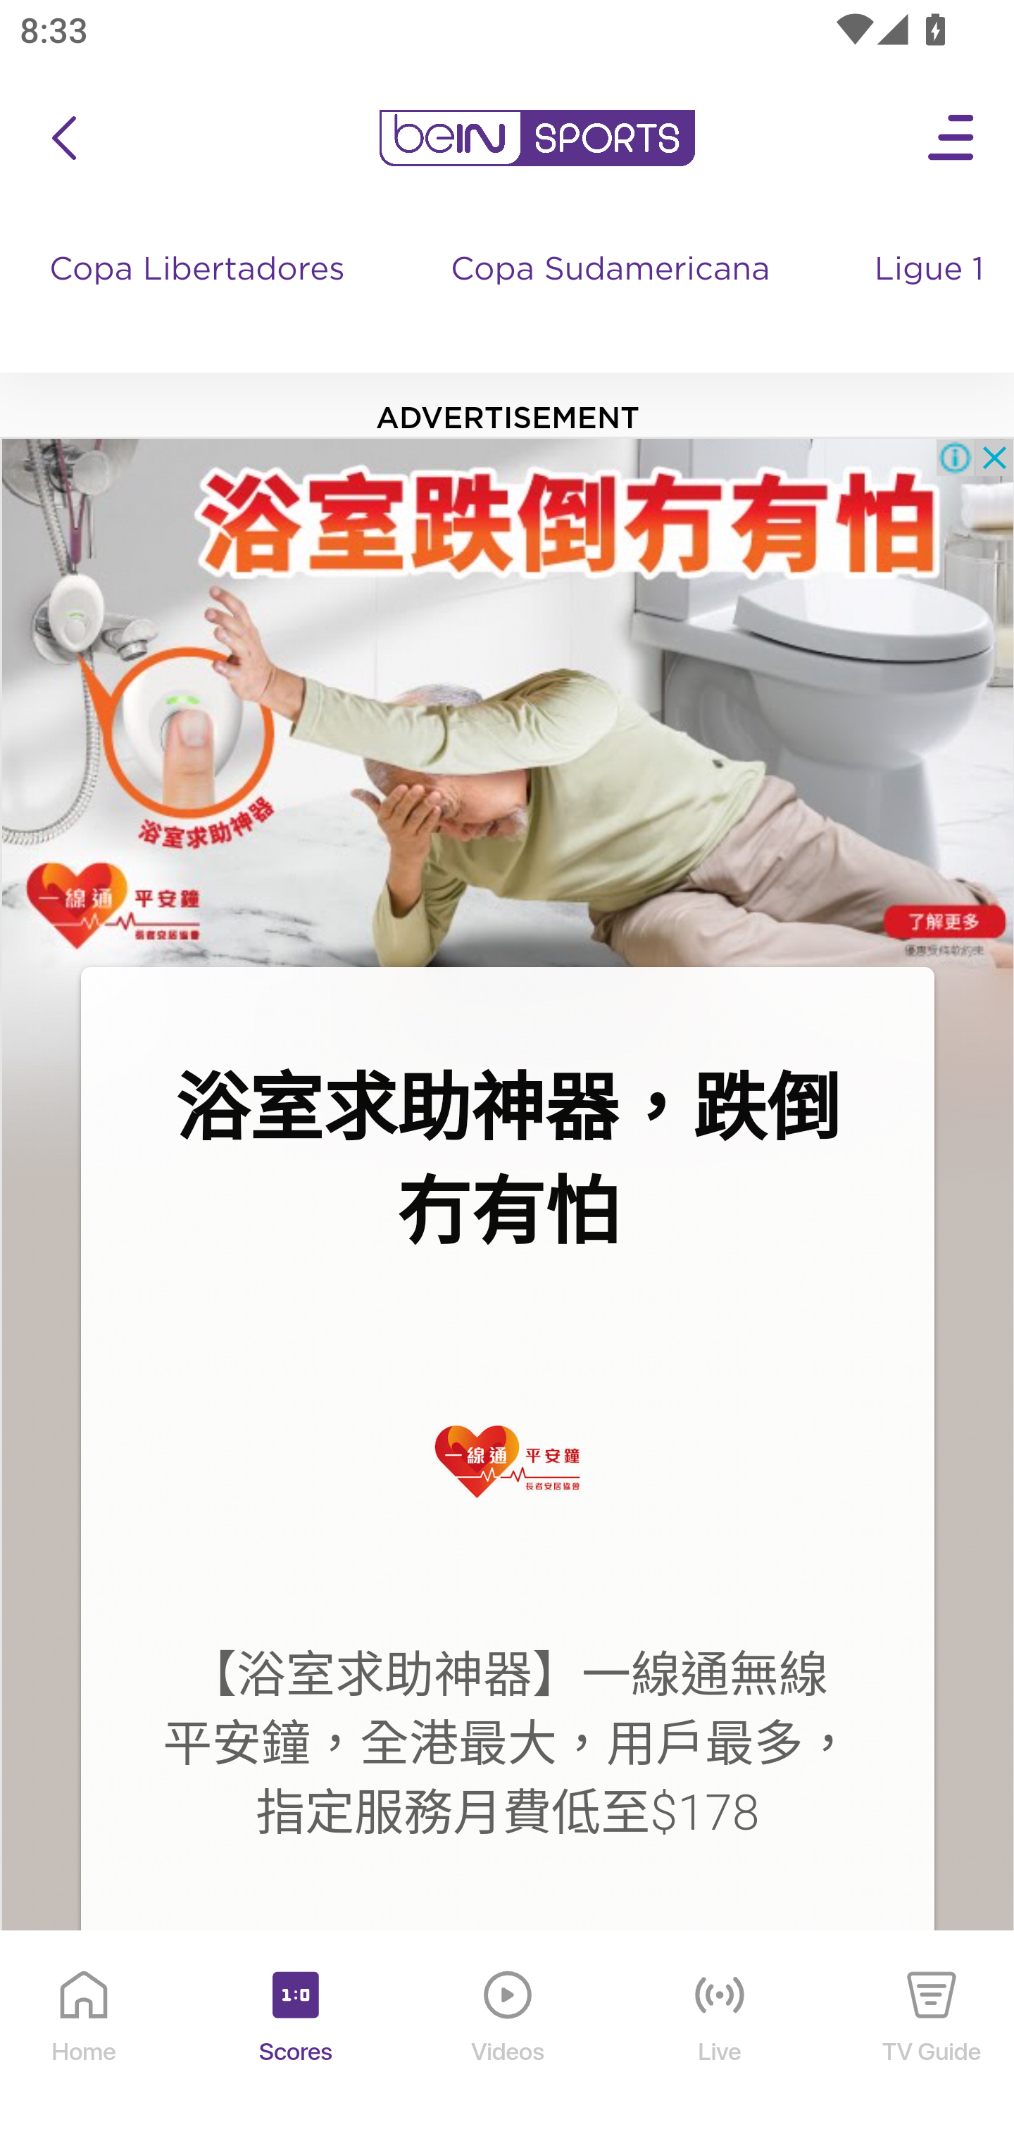  What do you see at coordinates (537, 138) in the screenshot?
I see `en-us?platform=mobile_android bein logo` at bounding box center [537, 138].